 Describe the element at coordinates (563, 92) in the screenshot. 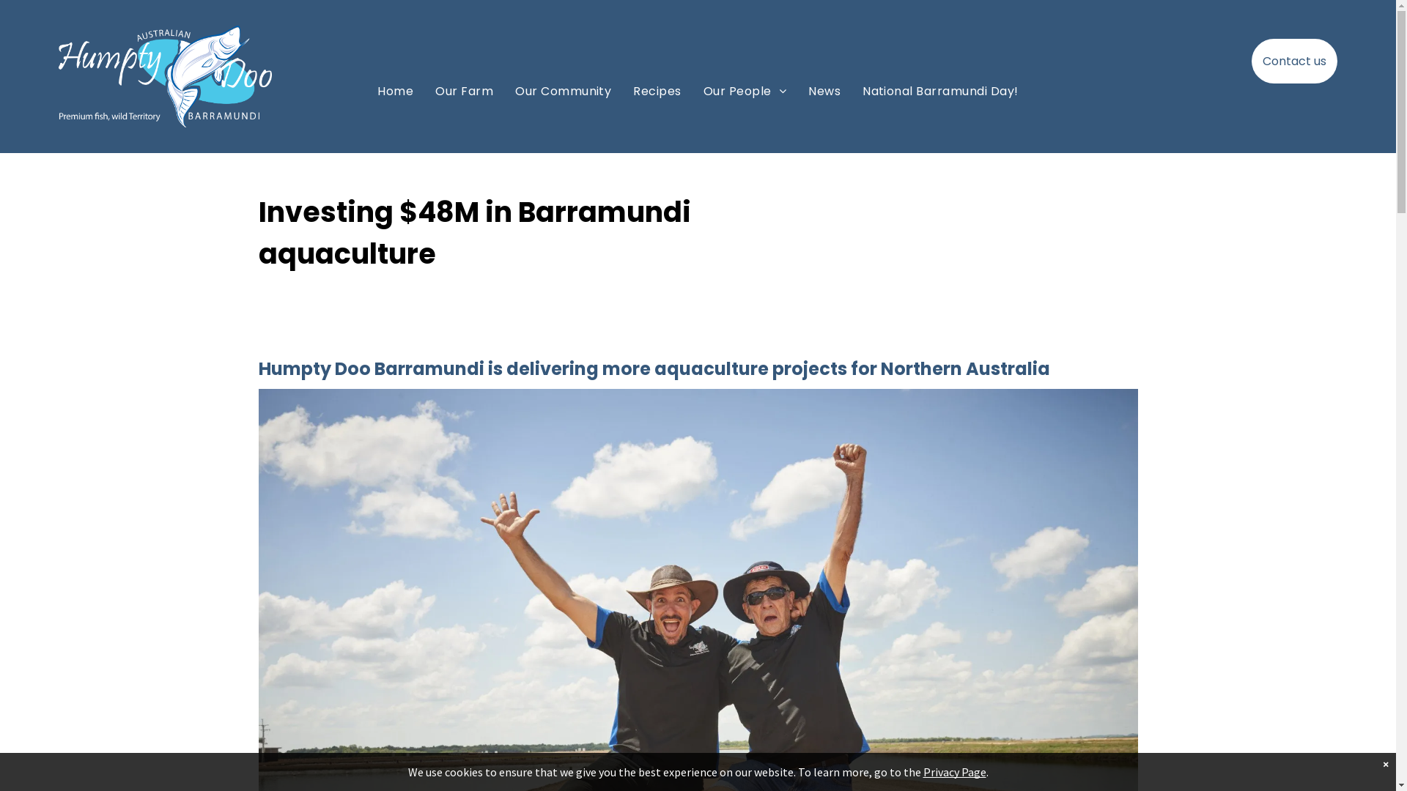

I see `Our Community` at that location.